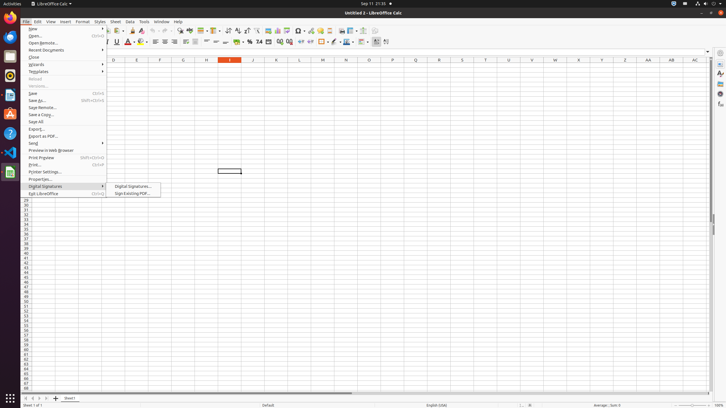  Describe the element at coordinates (165, 42) in the screenshot. I see `Align Center` at that location.